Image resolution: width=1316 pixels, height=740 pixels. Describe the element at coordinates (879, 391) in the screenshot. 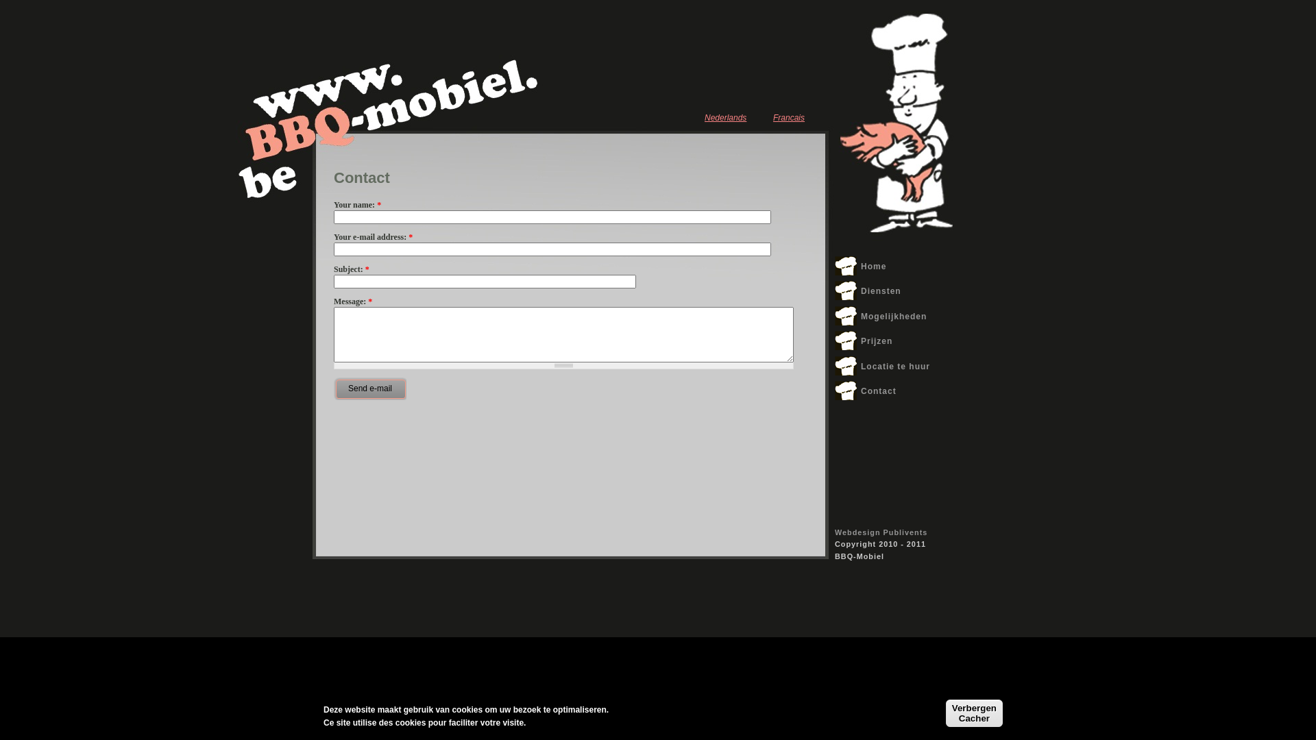

I see `Contact` at that location.